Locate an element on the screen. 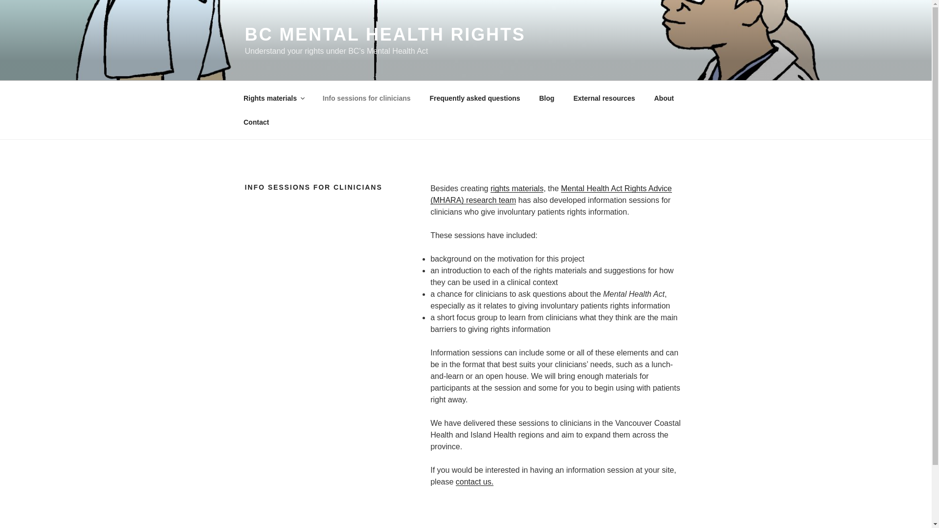 The height and width of the screenshot is (528, 939). contact us. is located at coordinates (474, 482).